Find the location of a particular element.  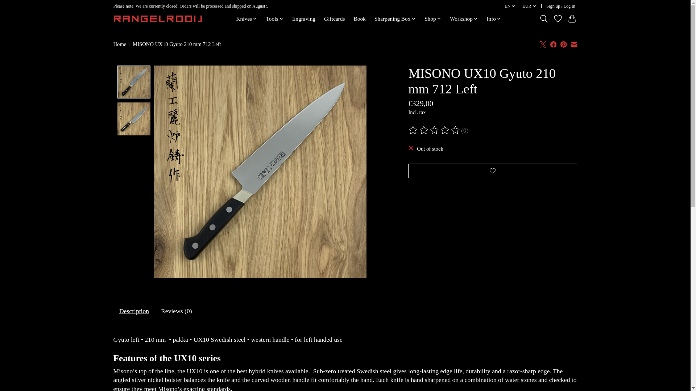

Share on X is located at coordinates (543, 44).